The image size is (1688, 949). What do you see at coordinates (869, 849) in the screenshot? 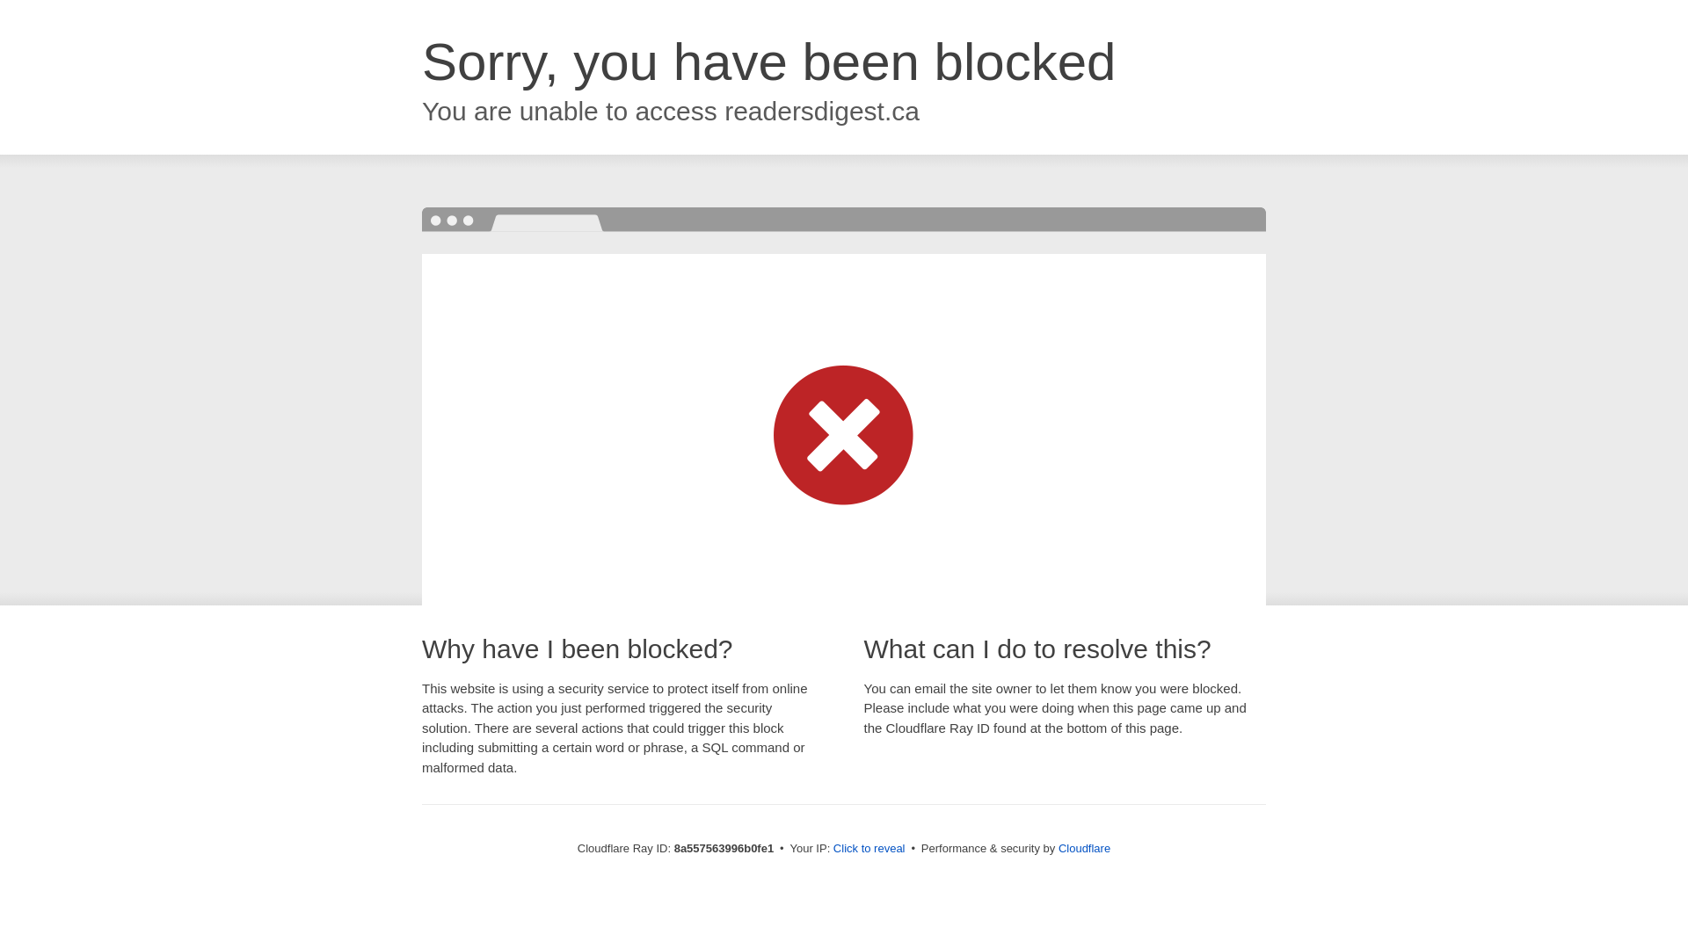
I see `Click to reveal` at bounding box center [869, 849].